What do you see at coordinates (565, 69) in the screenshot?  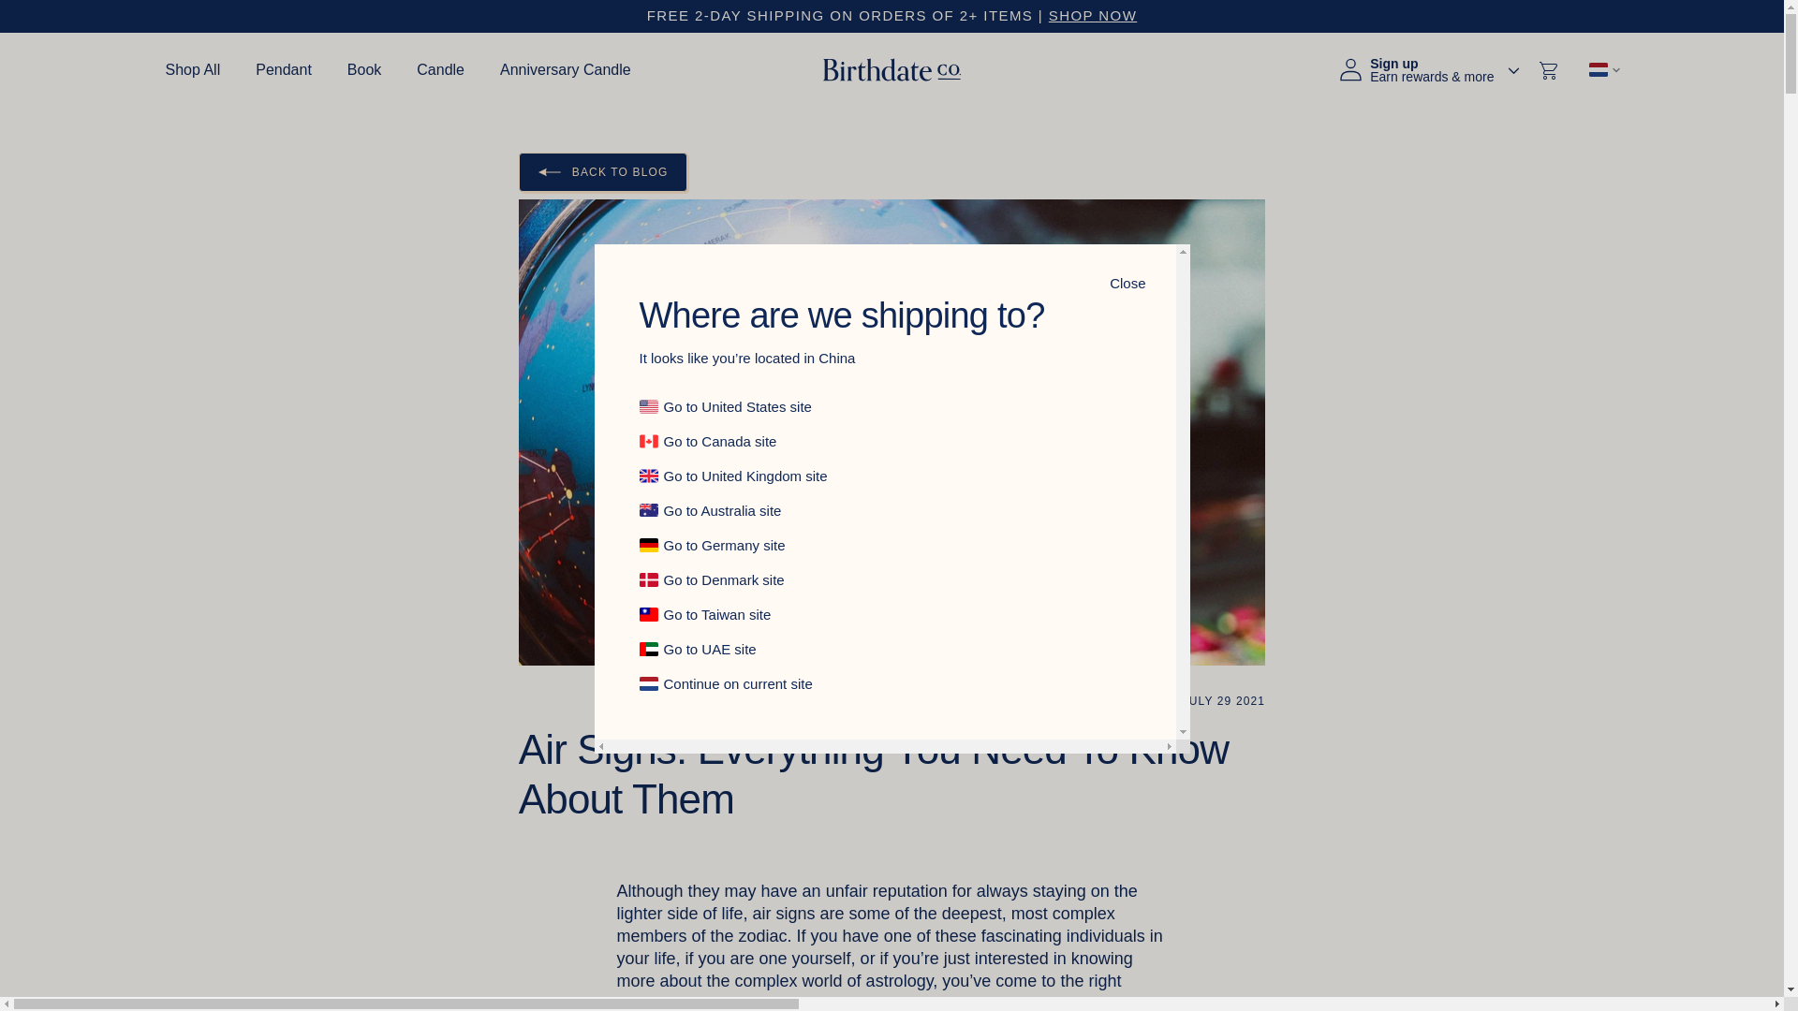 I see `Anniversary Candle` at bounding box center [565, 69].